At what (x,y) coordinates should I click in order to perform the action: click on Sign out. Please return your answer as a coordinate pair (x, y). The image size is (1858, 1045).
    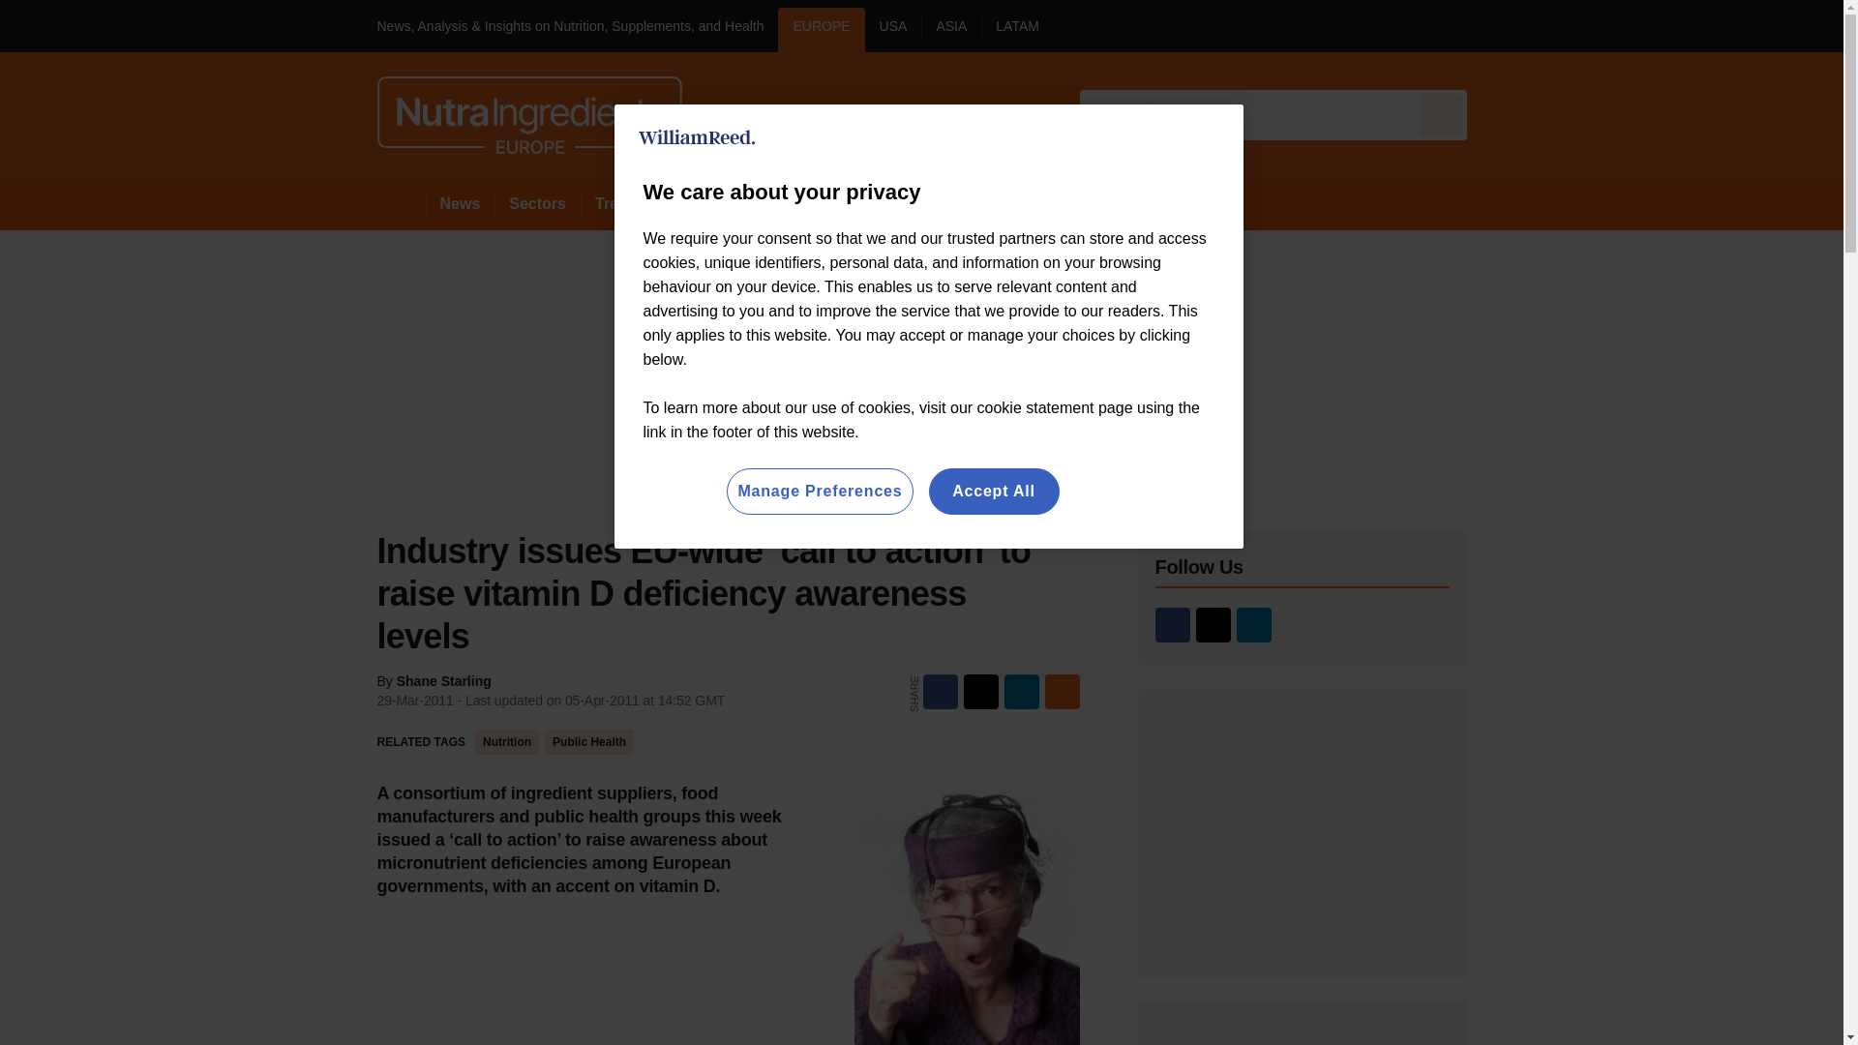
    Looking at the image, I should click on (1499, 25).